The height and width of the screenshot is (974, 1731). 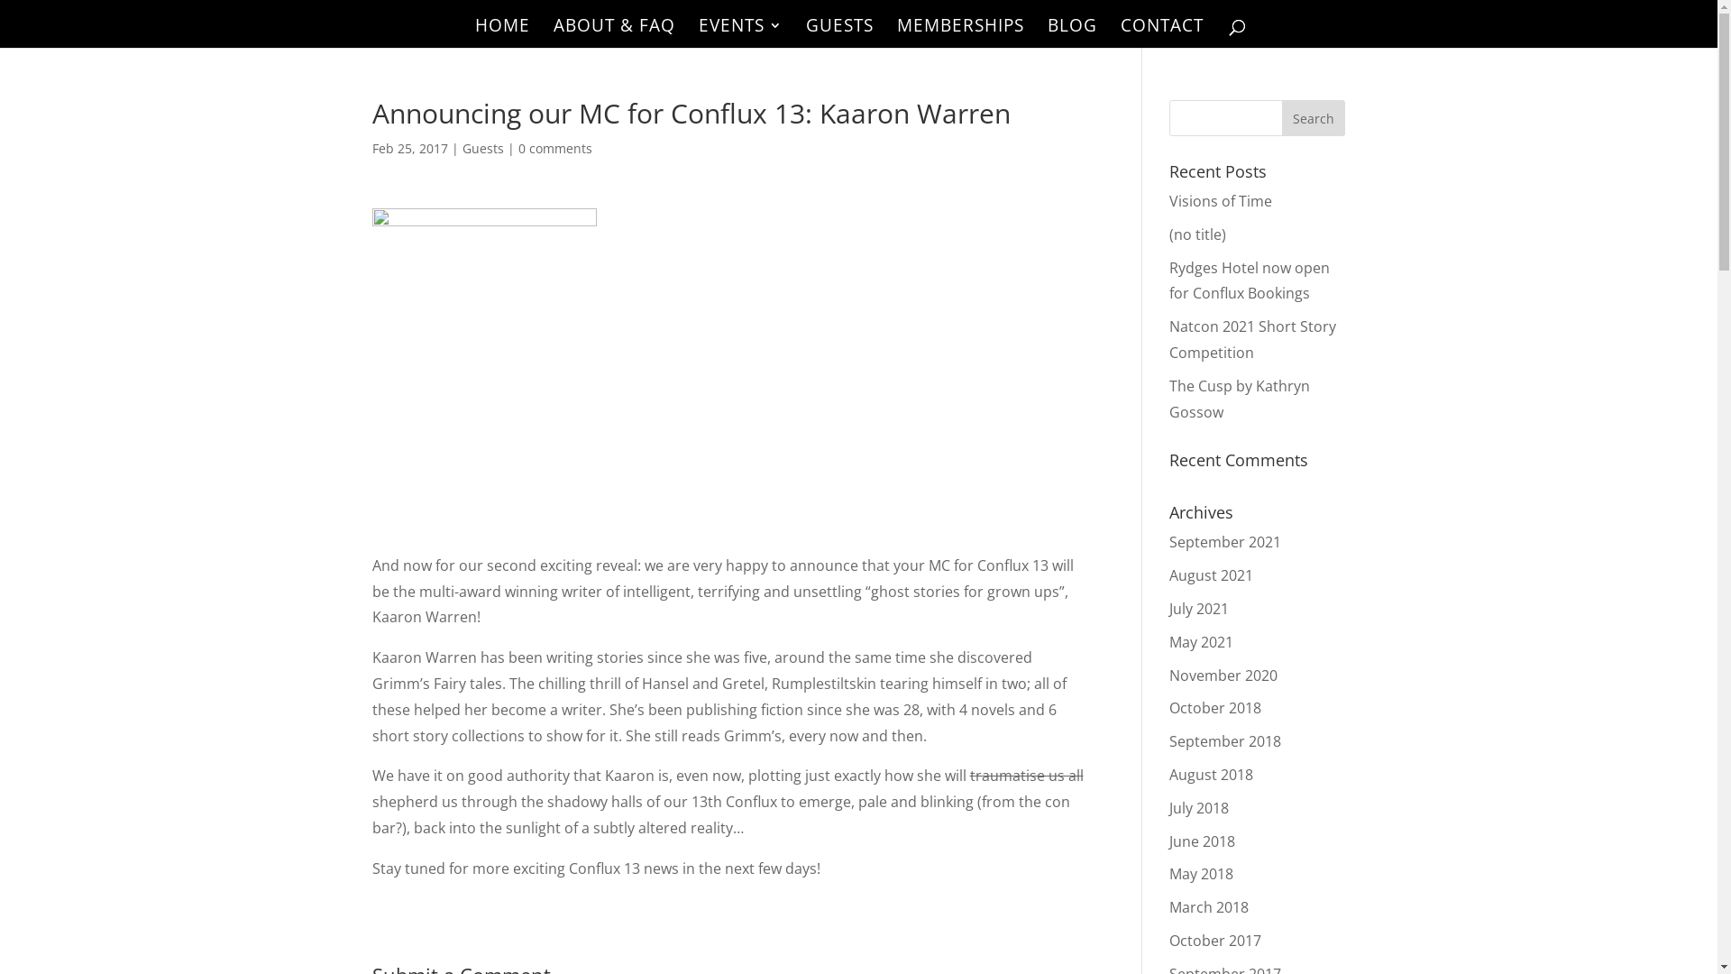 What do you see at coordinates (1212, 775) in the screenshot?
I see `August 2018` at bounding box center [1212, 775].